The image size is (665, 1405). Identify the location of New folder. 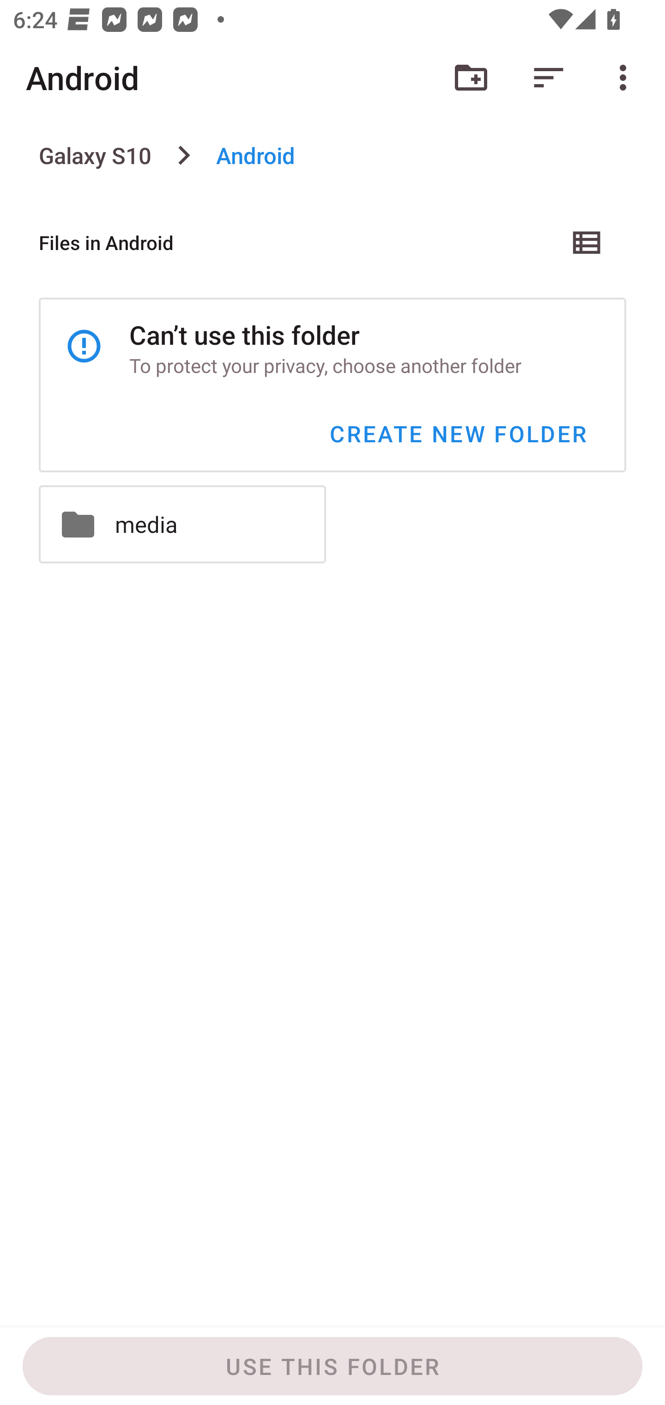
(471, 78).